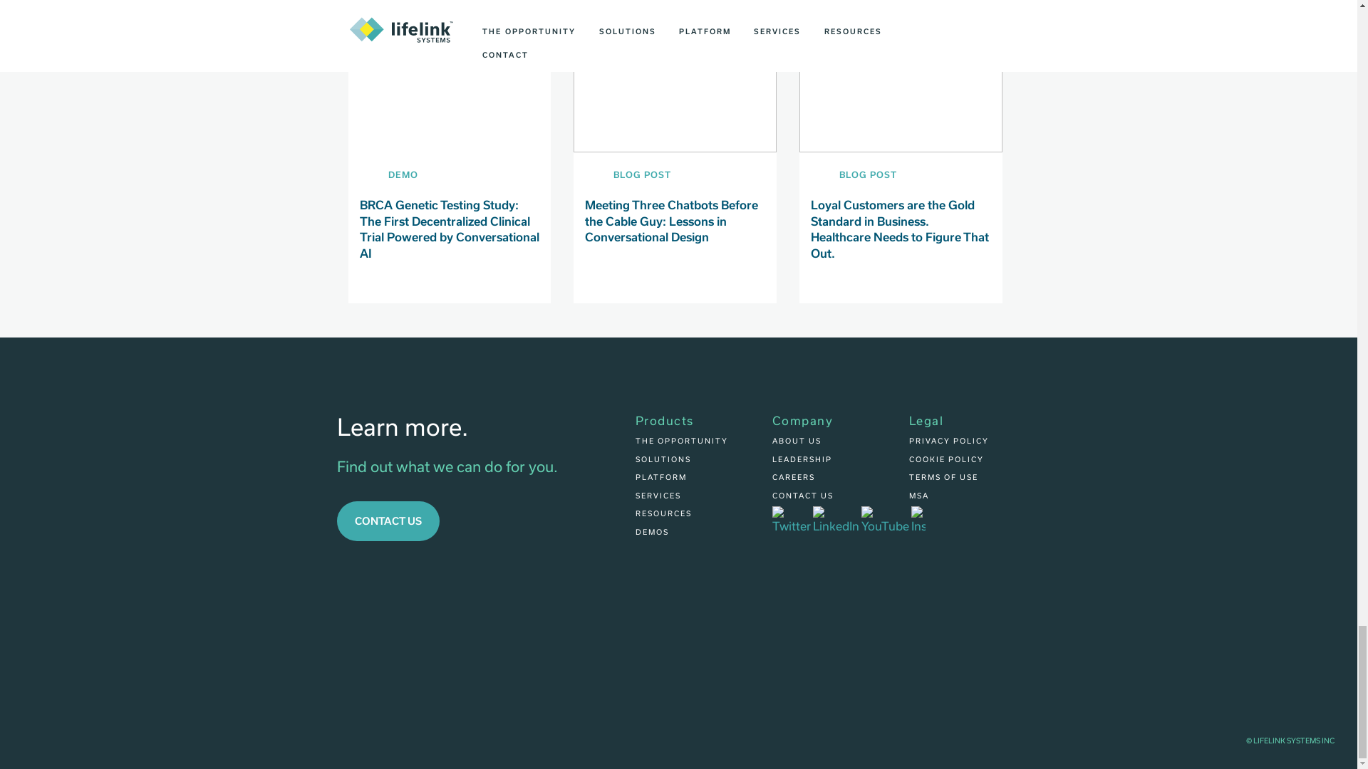  What do you see at coordinates (652, 531) in the screenshot?
I see `DEMOS` at bounding box center [652, 531].